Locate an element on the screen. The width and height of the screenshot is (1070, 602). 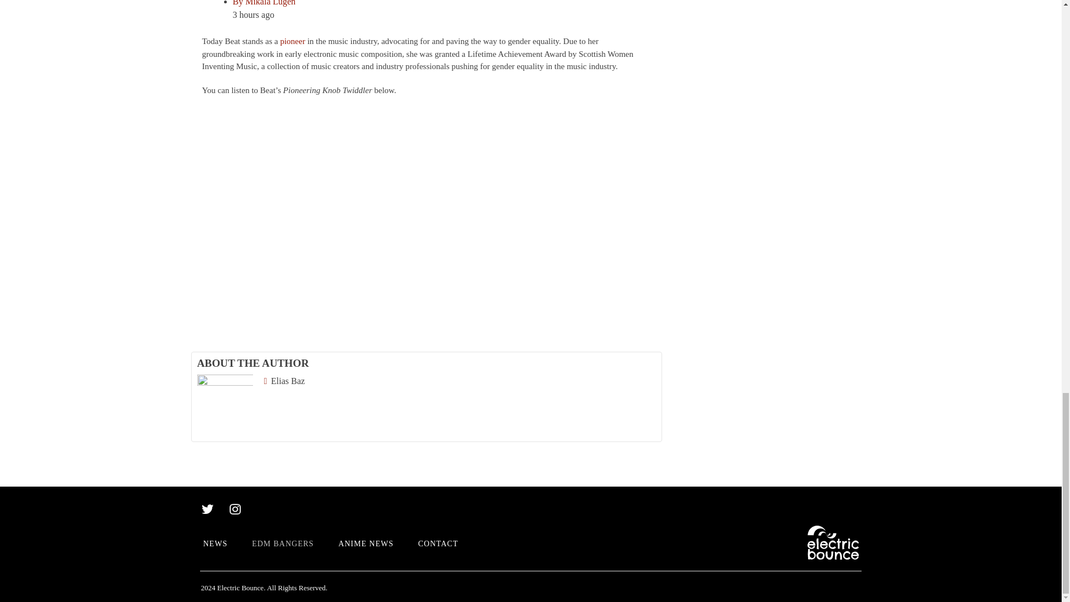
pioneer is located at coordinates (293, 41).